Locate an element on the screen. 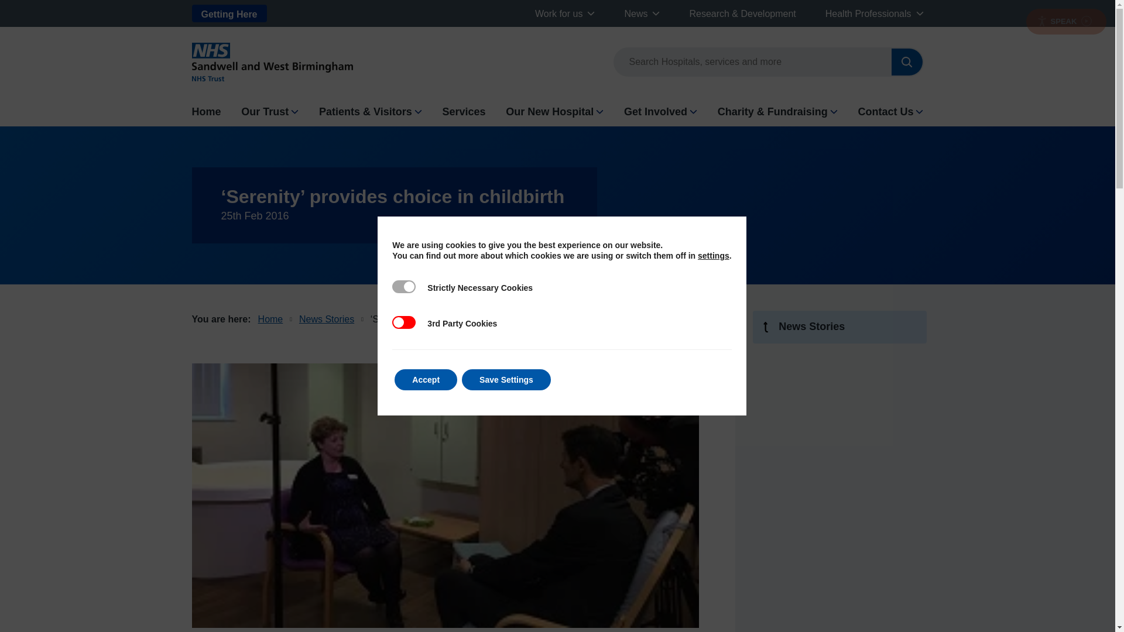 This screenshot has width=1124, height=632. Work for us is located at coordinates (558, 13).